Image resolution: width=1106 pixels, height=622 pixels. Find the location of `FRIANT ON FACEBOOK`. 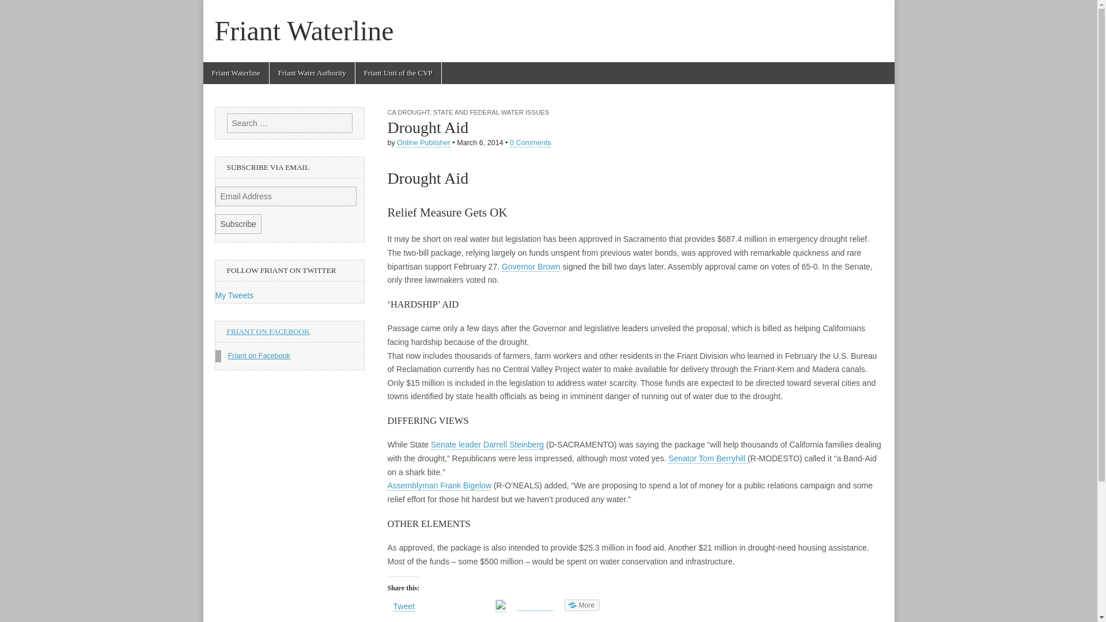

FRIANT ON FACEBOOK is located at coordinates (268, 332).